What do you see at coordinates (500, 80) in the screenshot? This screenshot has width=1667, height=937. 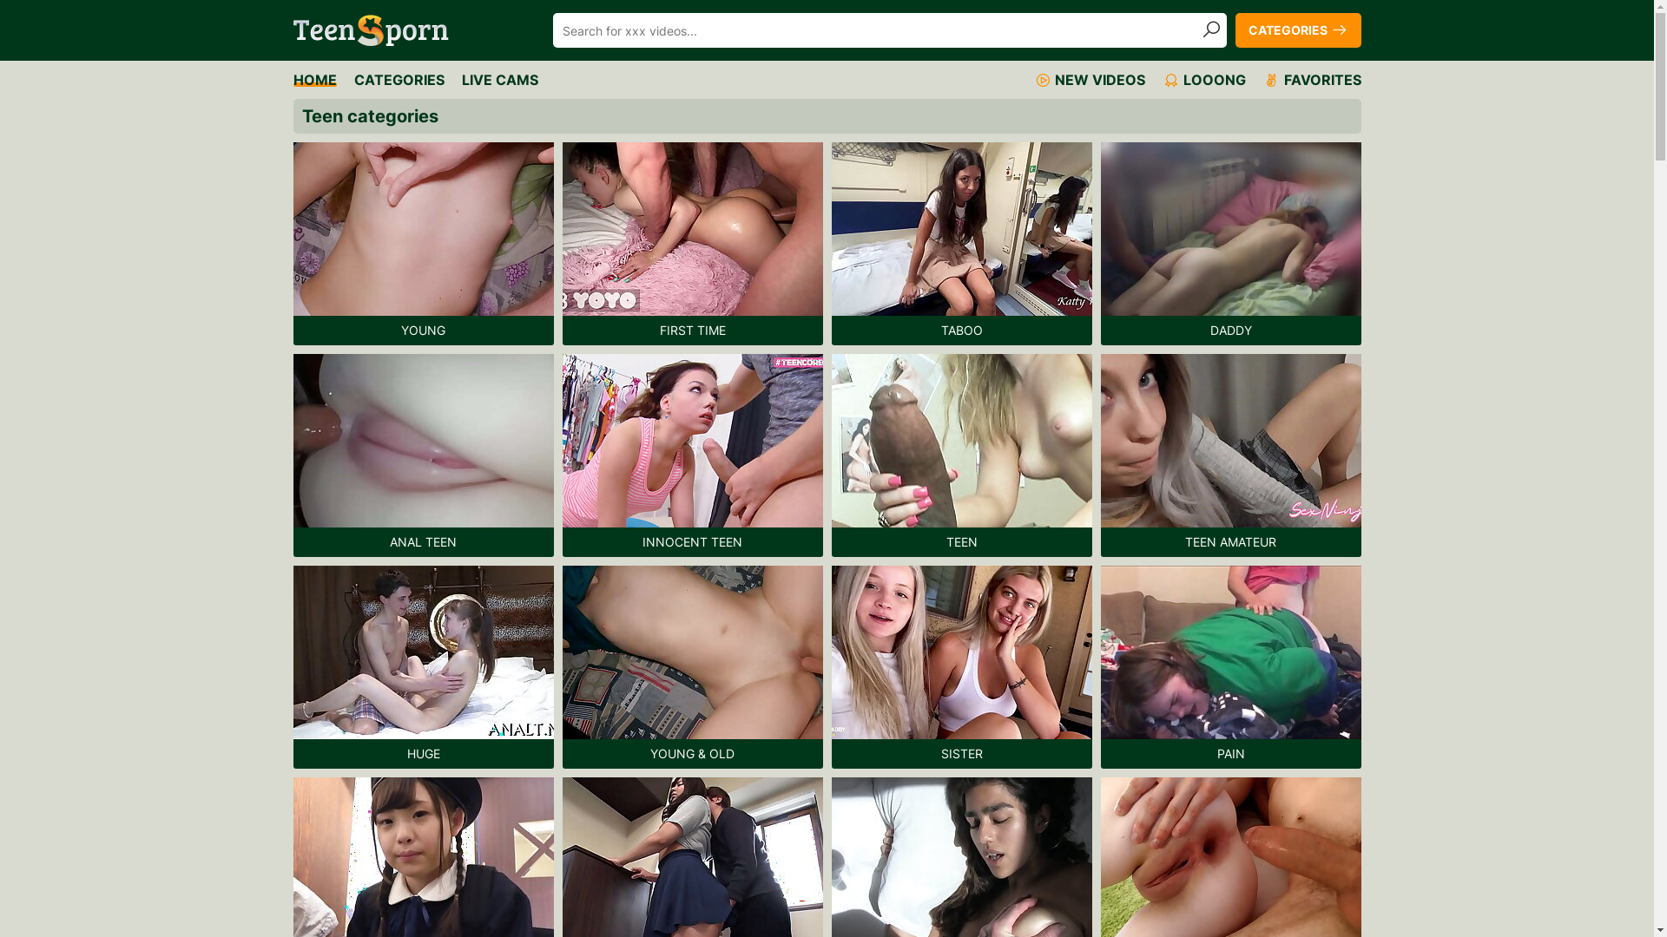 I see `LIVE CAMS` at bounding box center [500, 80].